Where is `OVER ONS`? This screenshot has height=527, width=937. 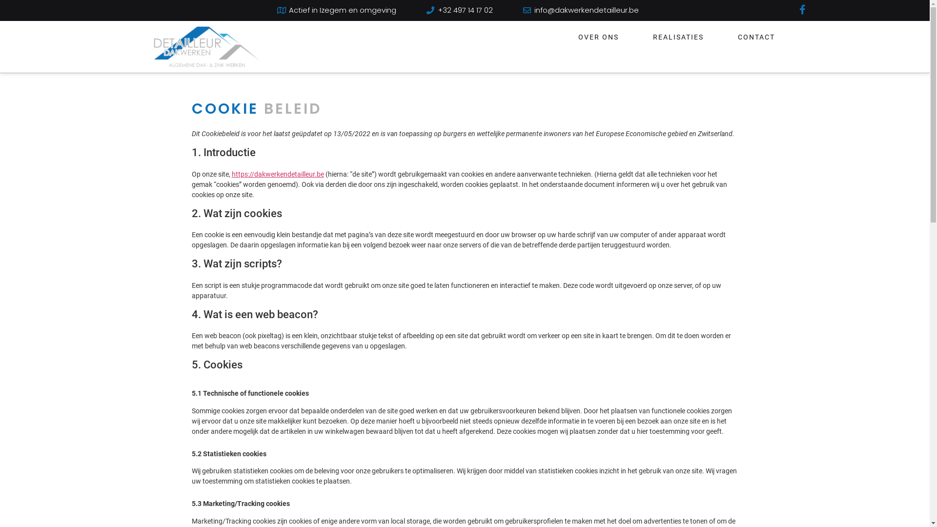
OVER ONS is located at coordinates (598, 37).